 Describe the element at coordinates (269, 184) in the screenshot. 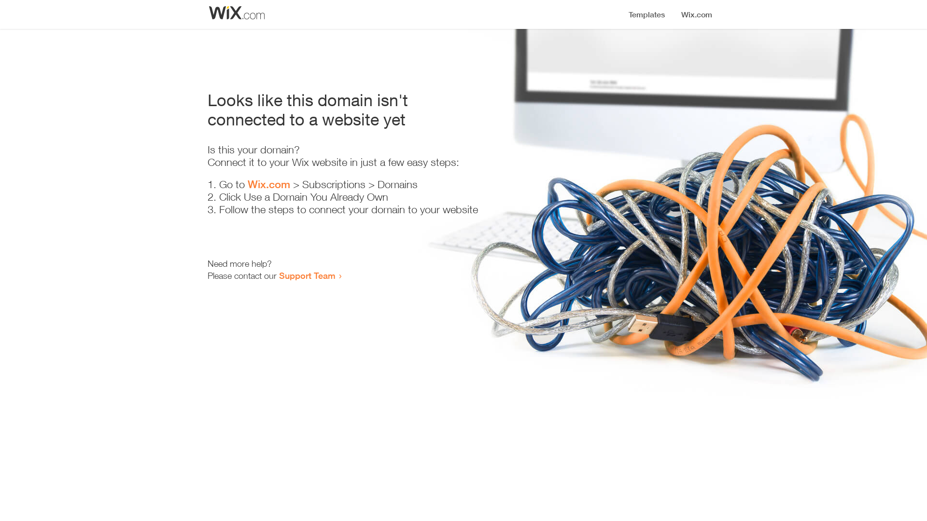

I see `Wix.com` at that location.